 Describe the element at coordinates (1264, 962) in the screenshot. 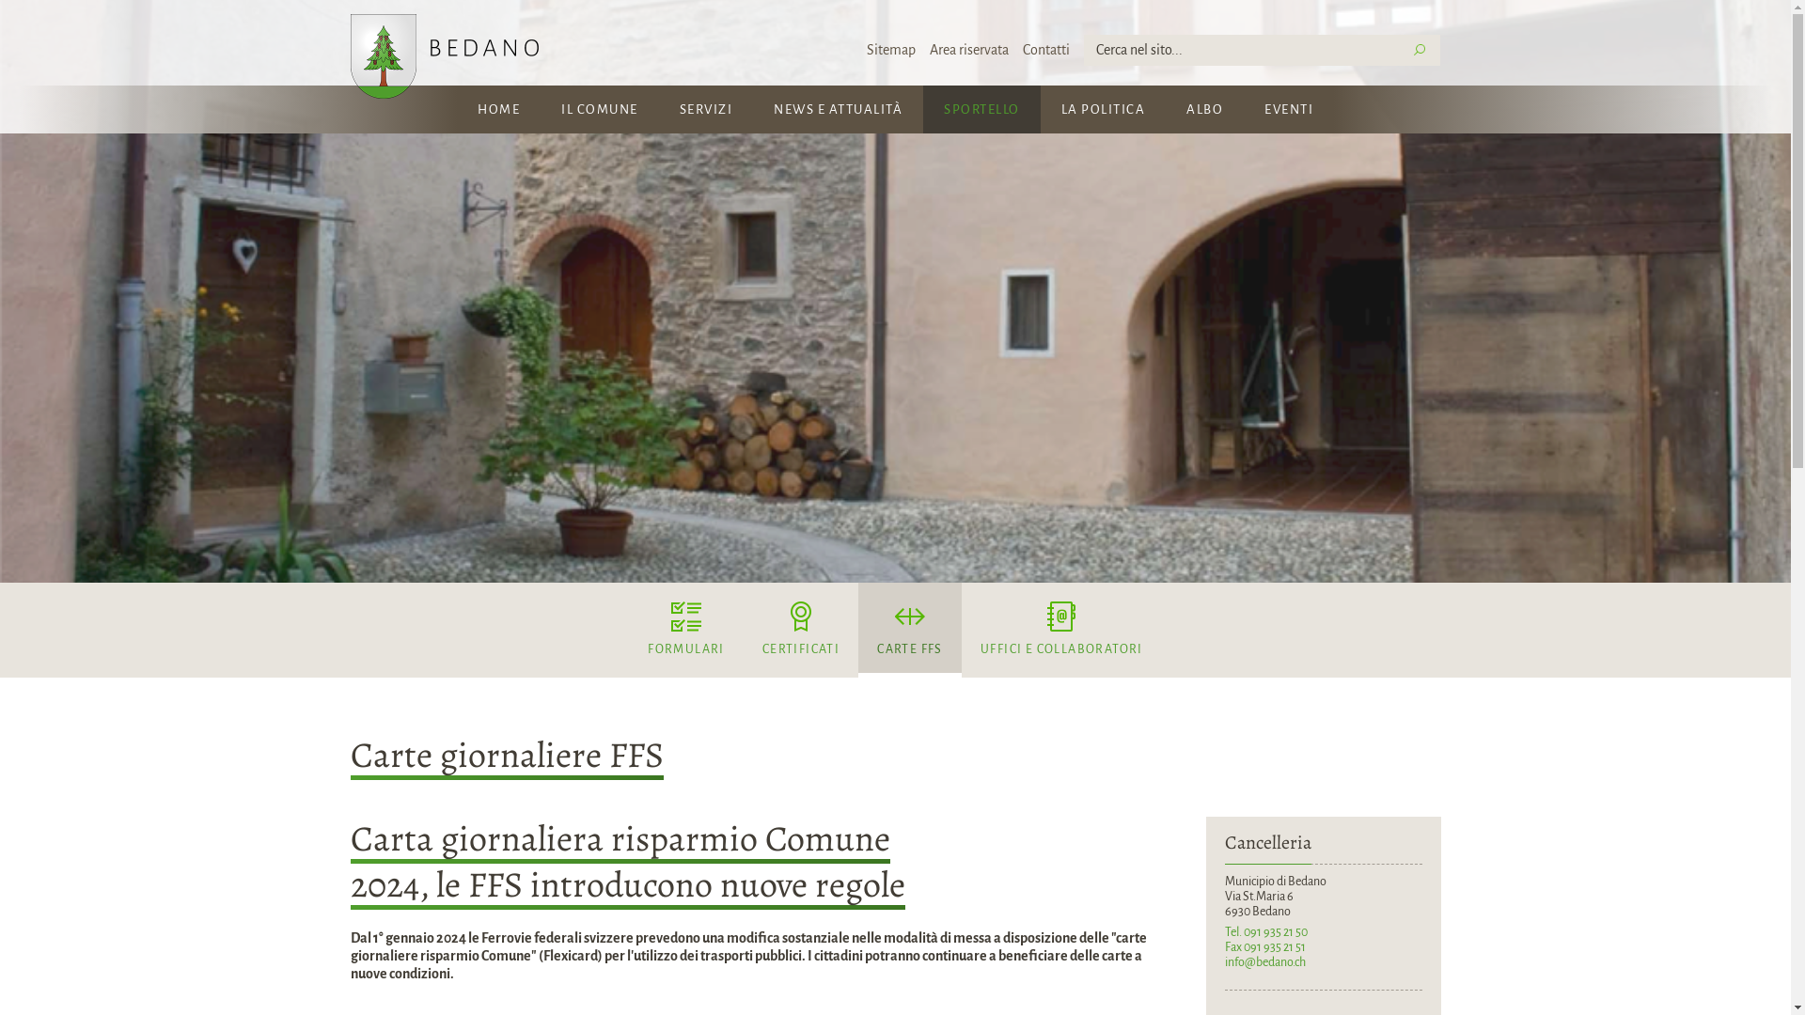

I see `info@bedano.ch` at that location.